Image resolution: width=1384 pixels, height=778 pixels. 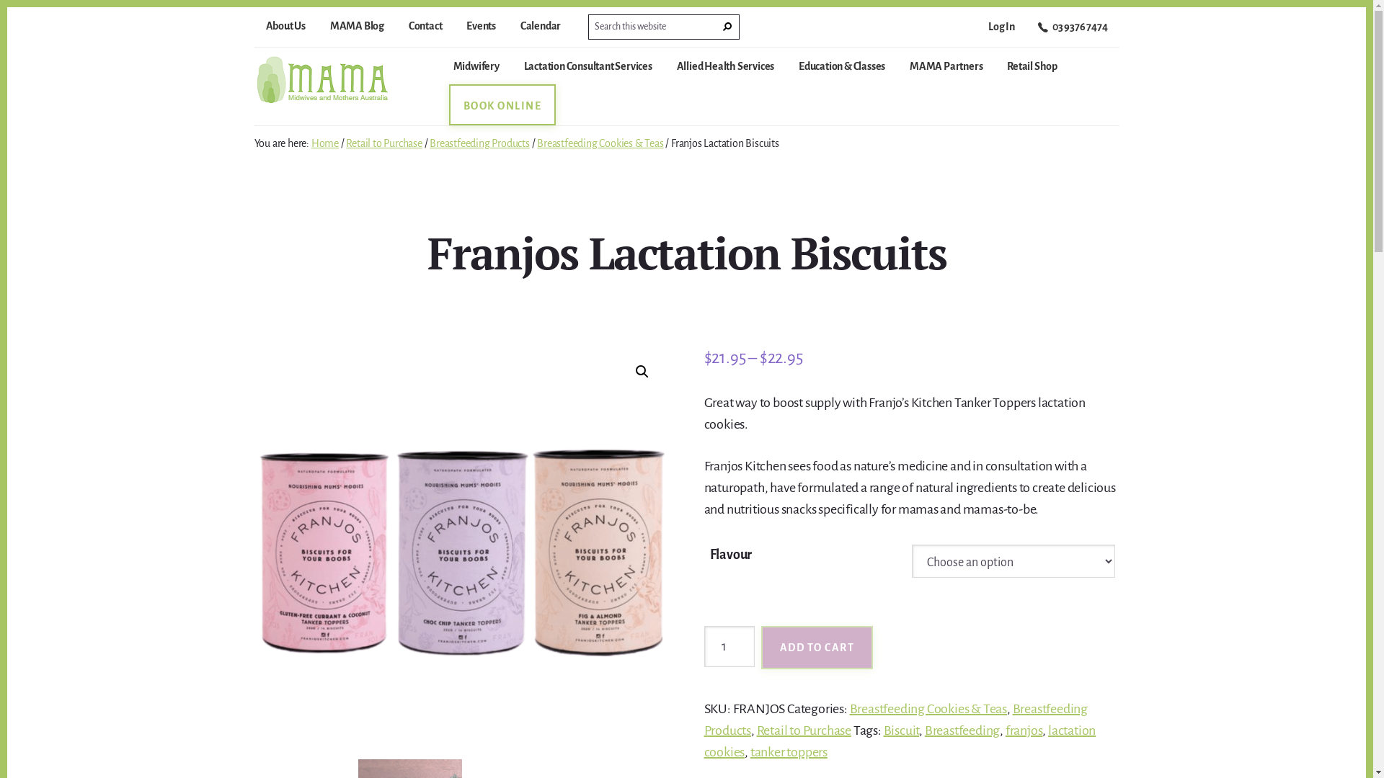 I want to click on Home, so click(x=325, y=143).